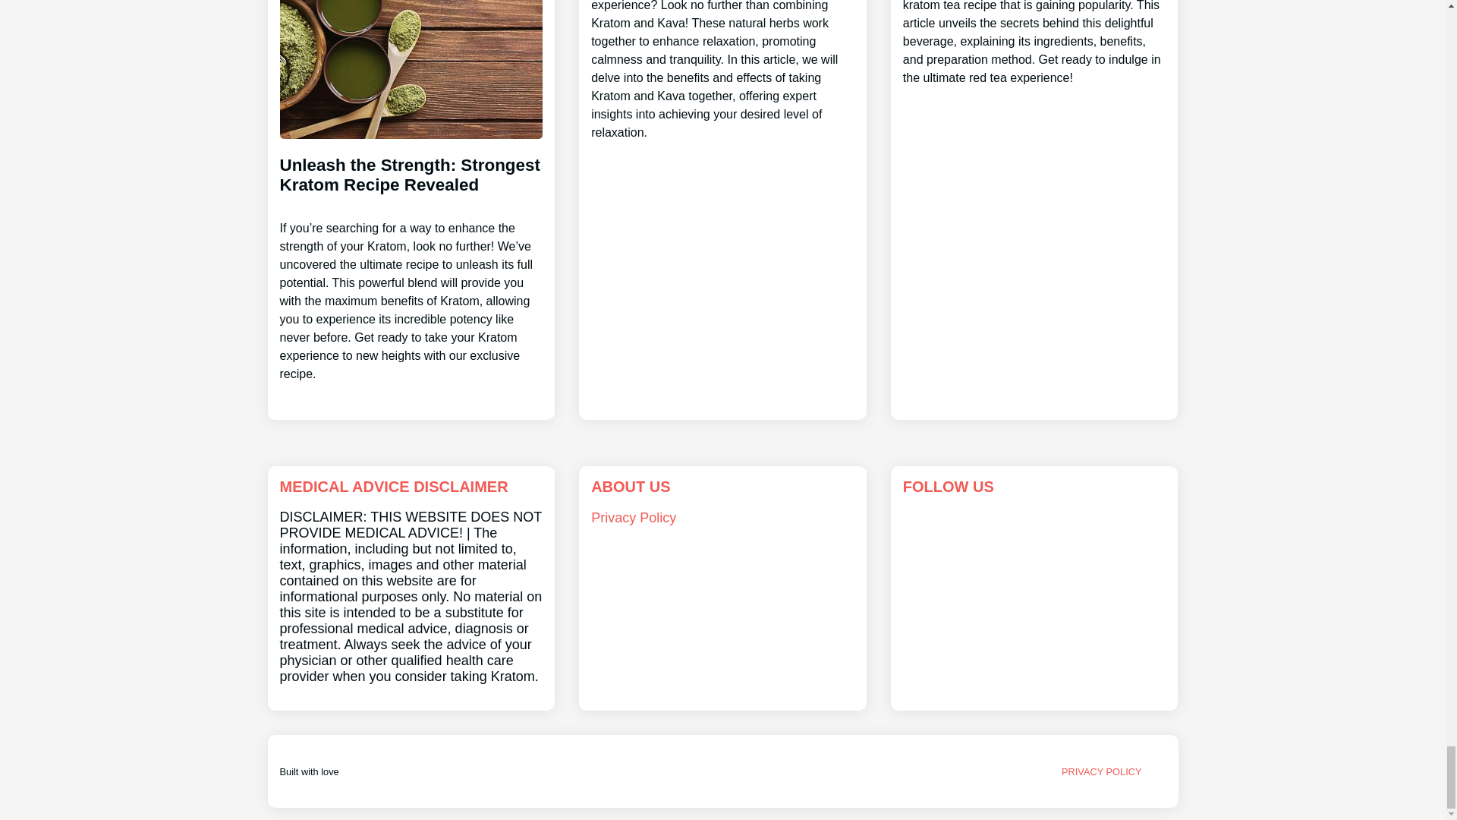 This screenshot has width=1457, height=820. What do you see at coordinates (1035, 44) in the screenshot?
I see `Red Tea Majesty: Red Kratom Tea Recipe Unveiled` at bounding box center [1035, 44].